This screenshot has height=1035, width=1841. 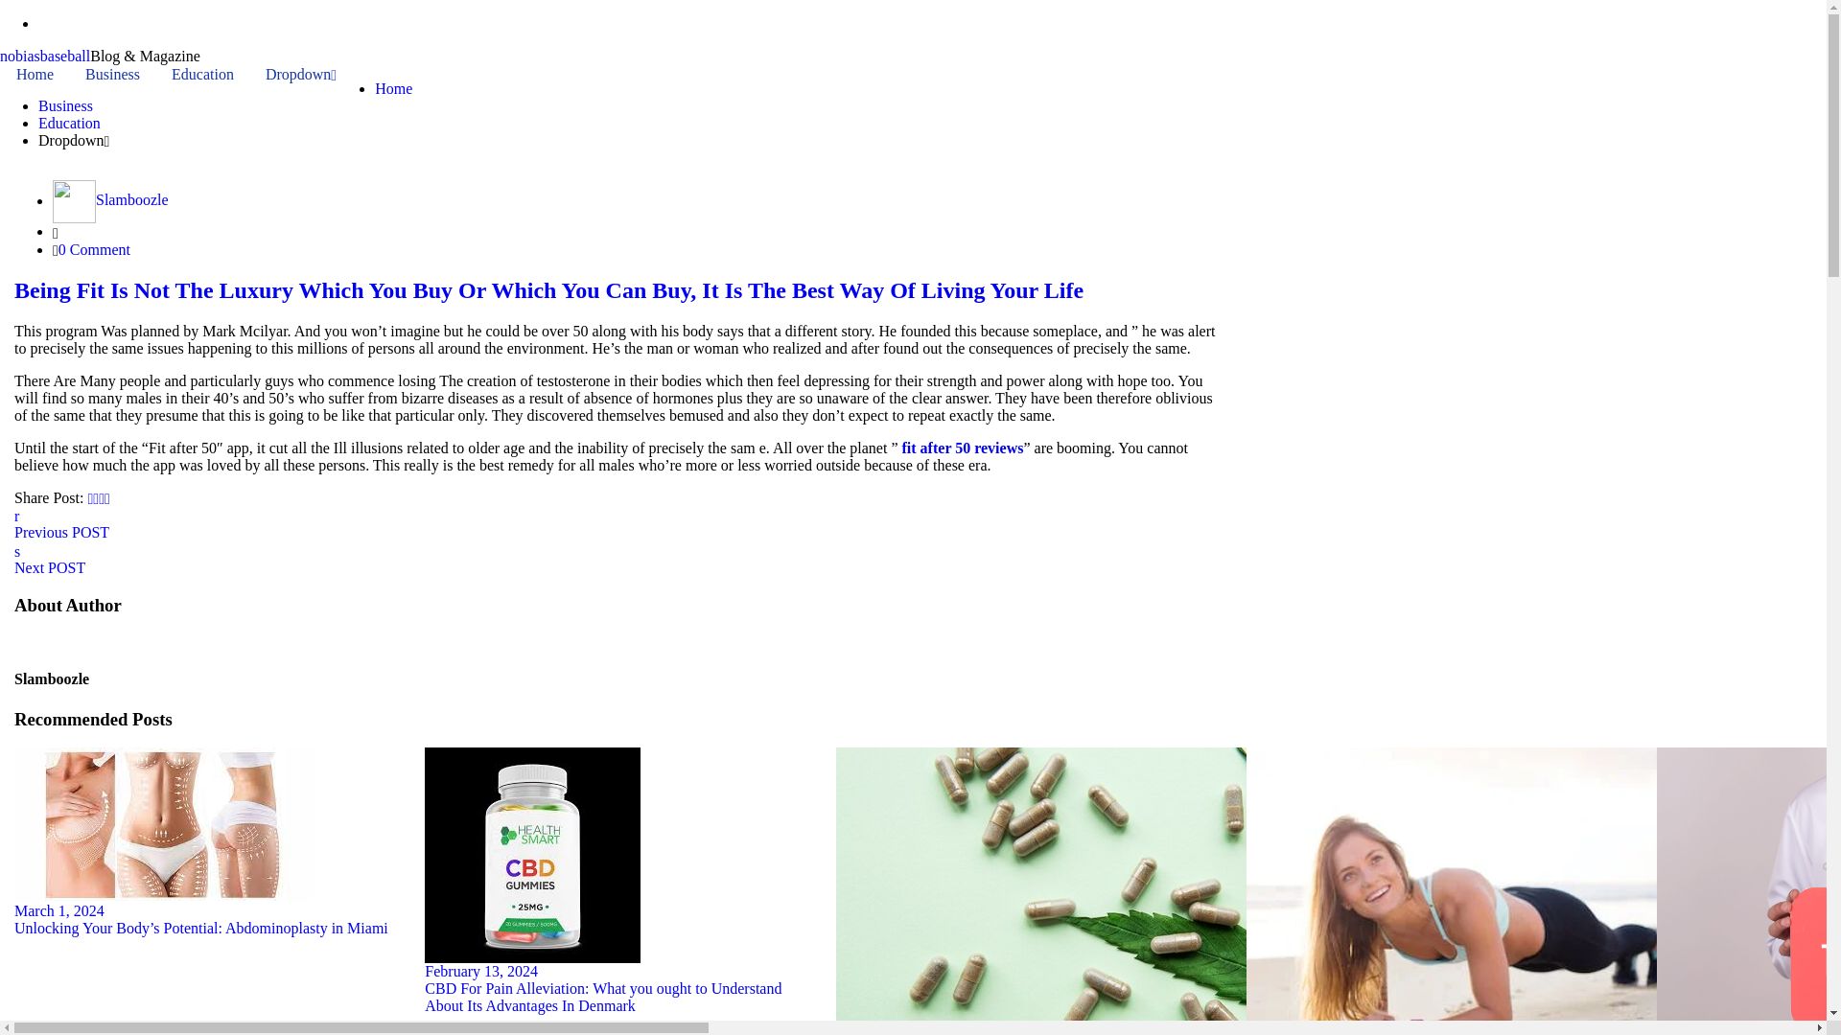 What do you see at coordinates (618, 523) in the screenshot?
I see `Previous POST` at bounding box center [618, 523].